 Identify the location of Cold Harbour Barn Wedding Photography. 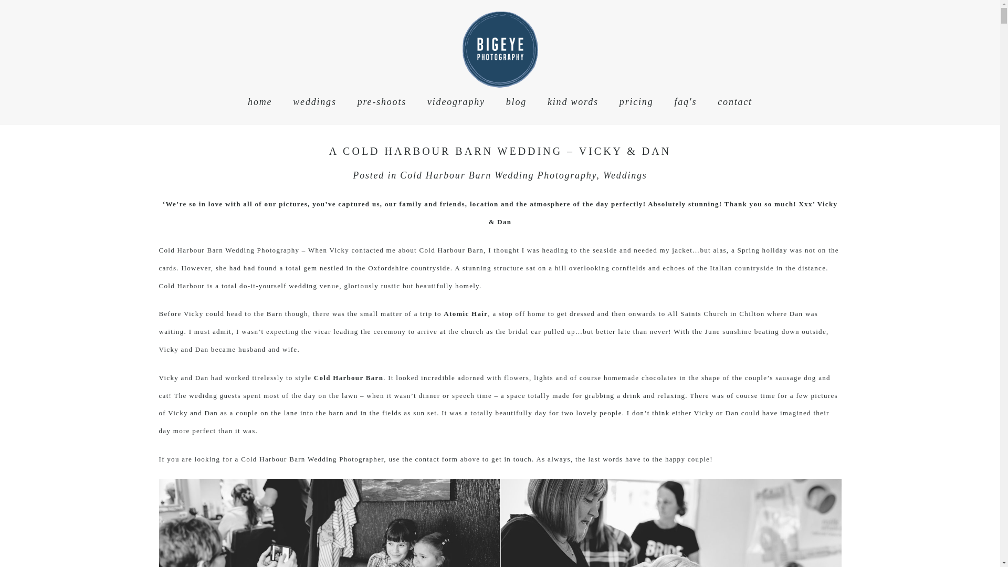
(498, 175).